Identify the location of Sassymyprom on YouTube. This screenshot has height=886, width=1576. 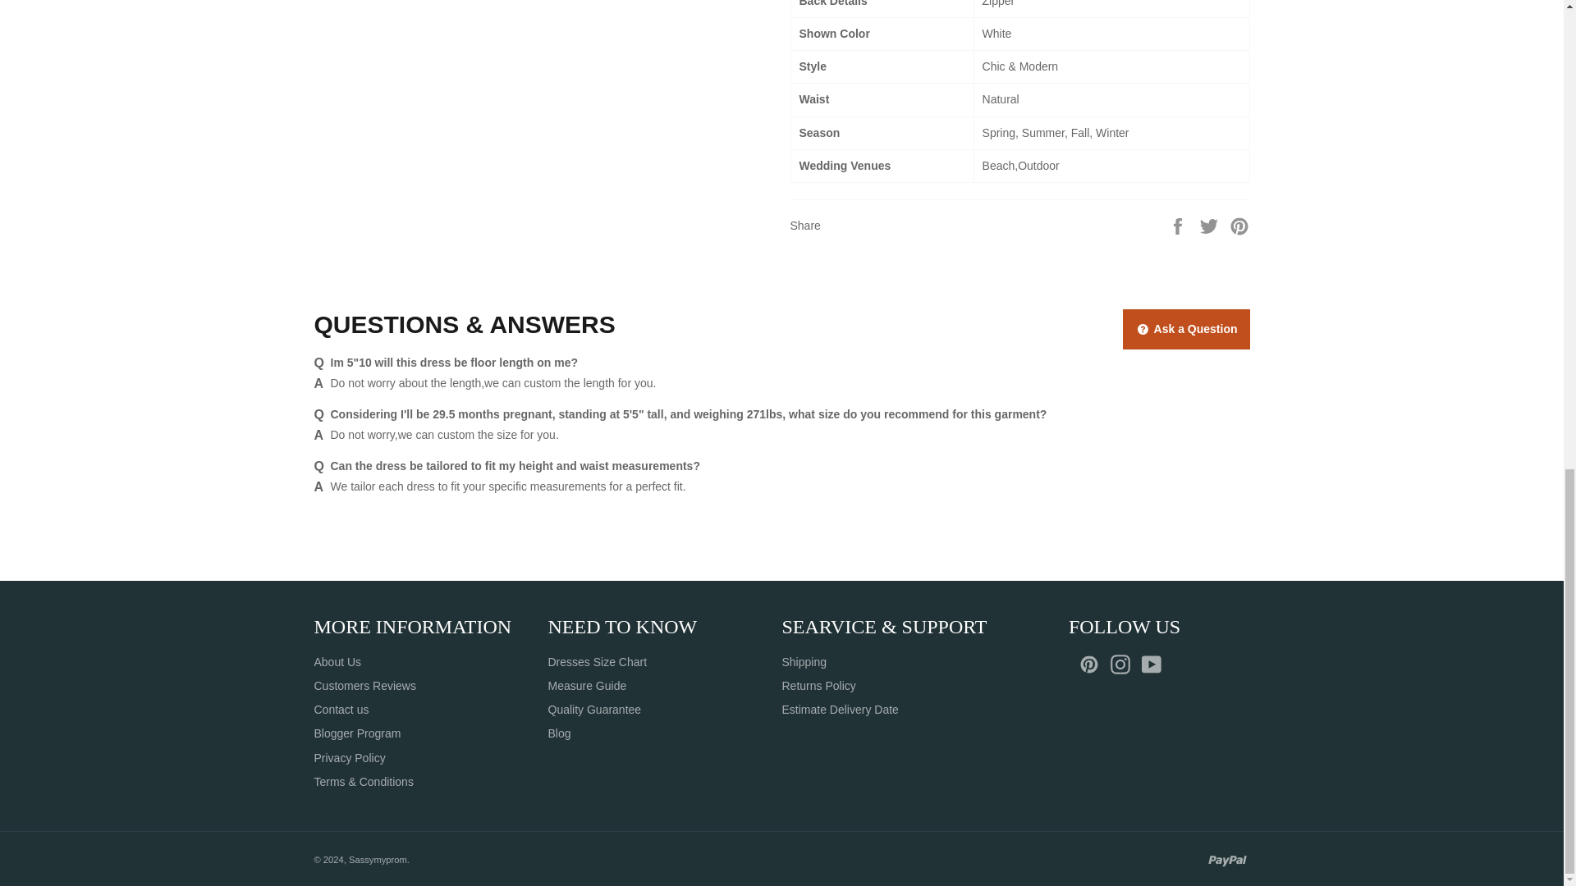
(1155, 664).